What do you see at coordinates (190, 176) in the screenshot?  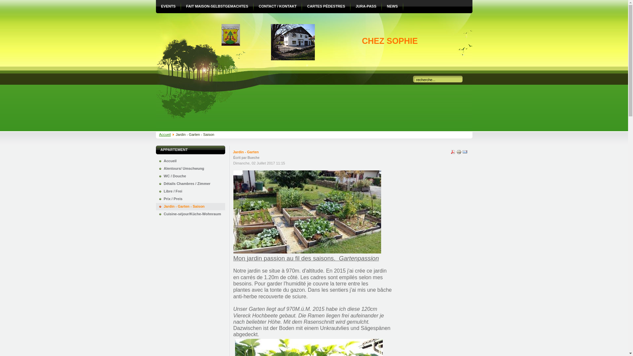 I see `WC / Douche` at bounding box center [190, 176].